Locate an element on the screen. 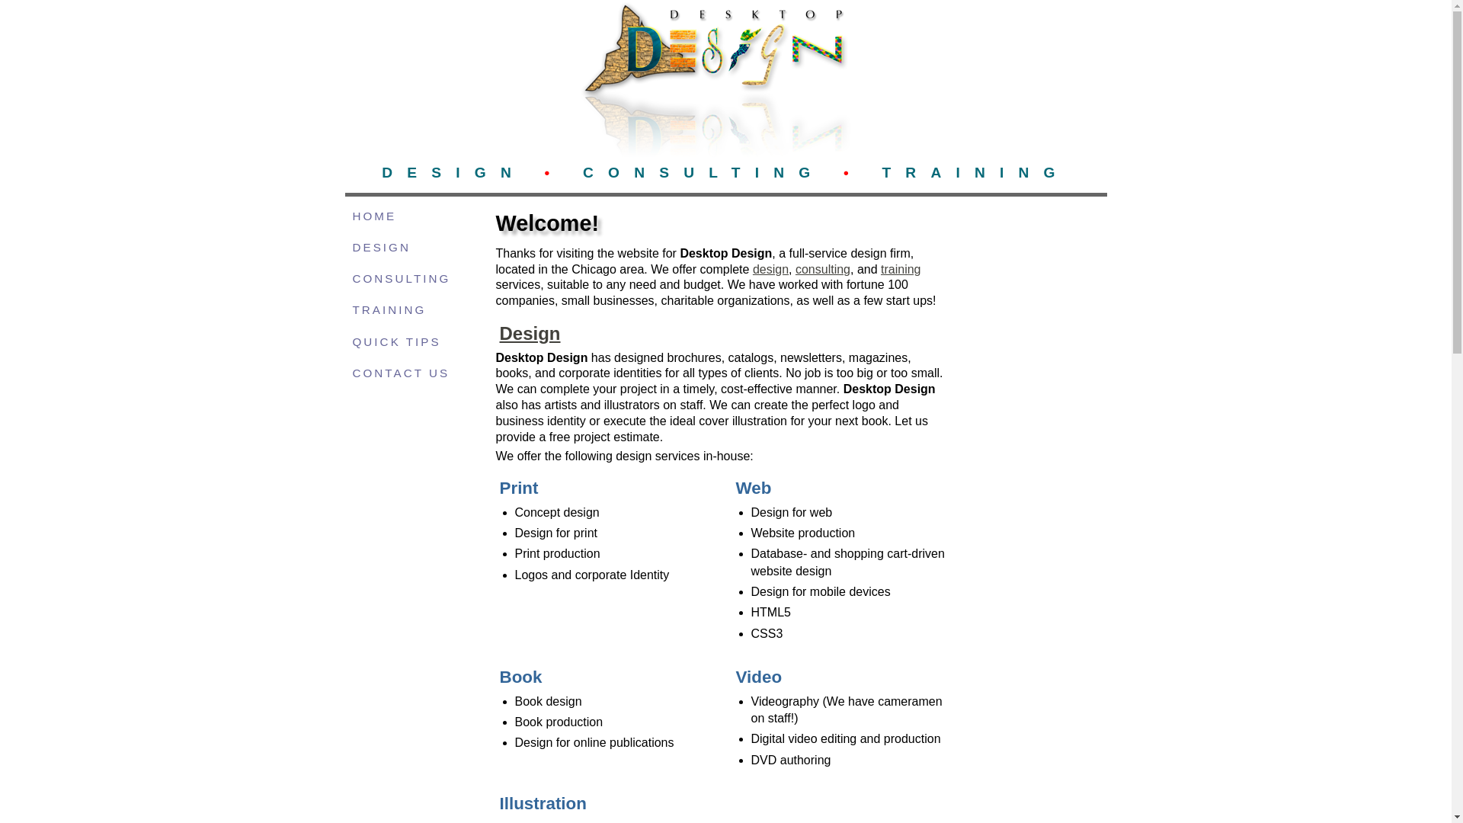  HOME is located at coordinates (411, 216).